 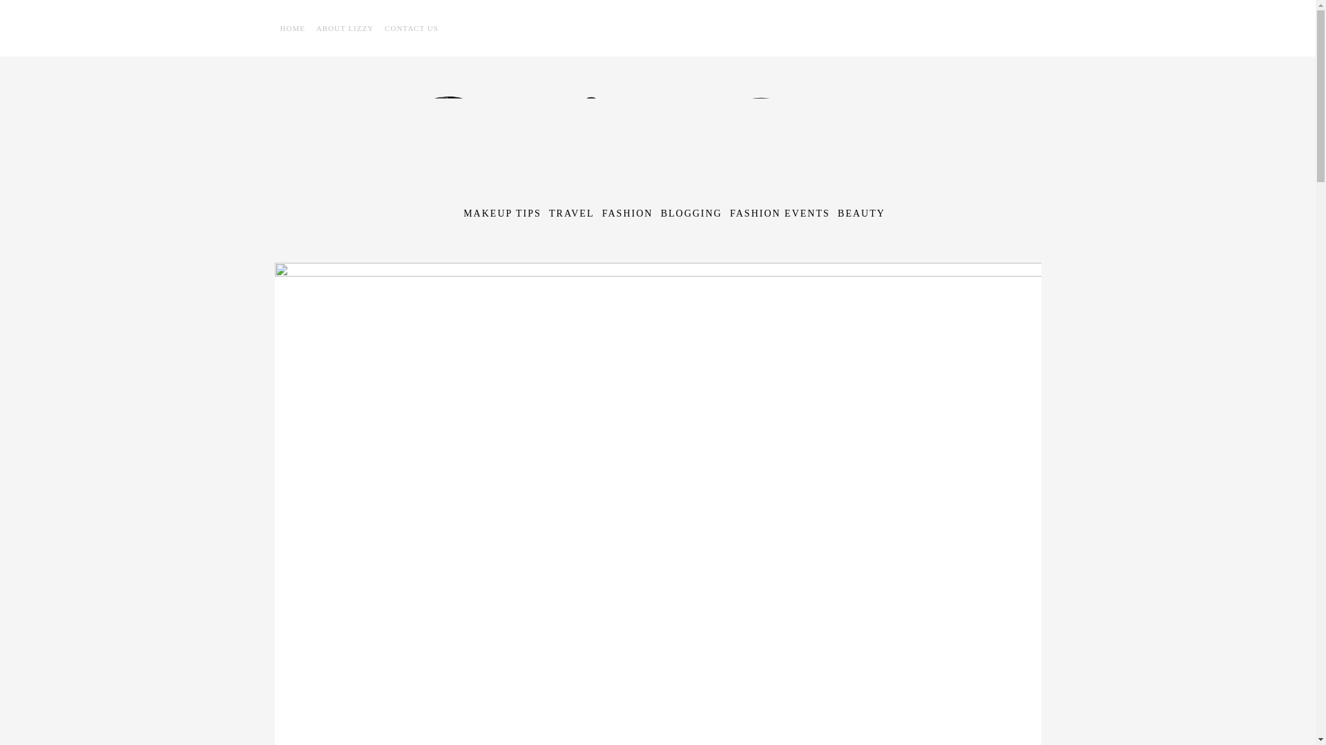 I want to click on Contact Us, so click(x=412, y=28).